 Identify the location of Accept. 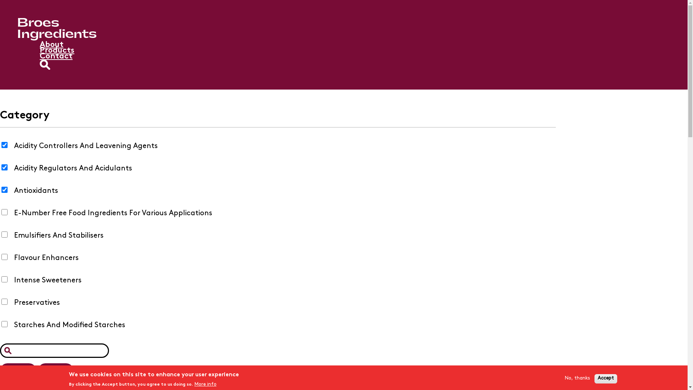
(606, 378).